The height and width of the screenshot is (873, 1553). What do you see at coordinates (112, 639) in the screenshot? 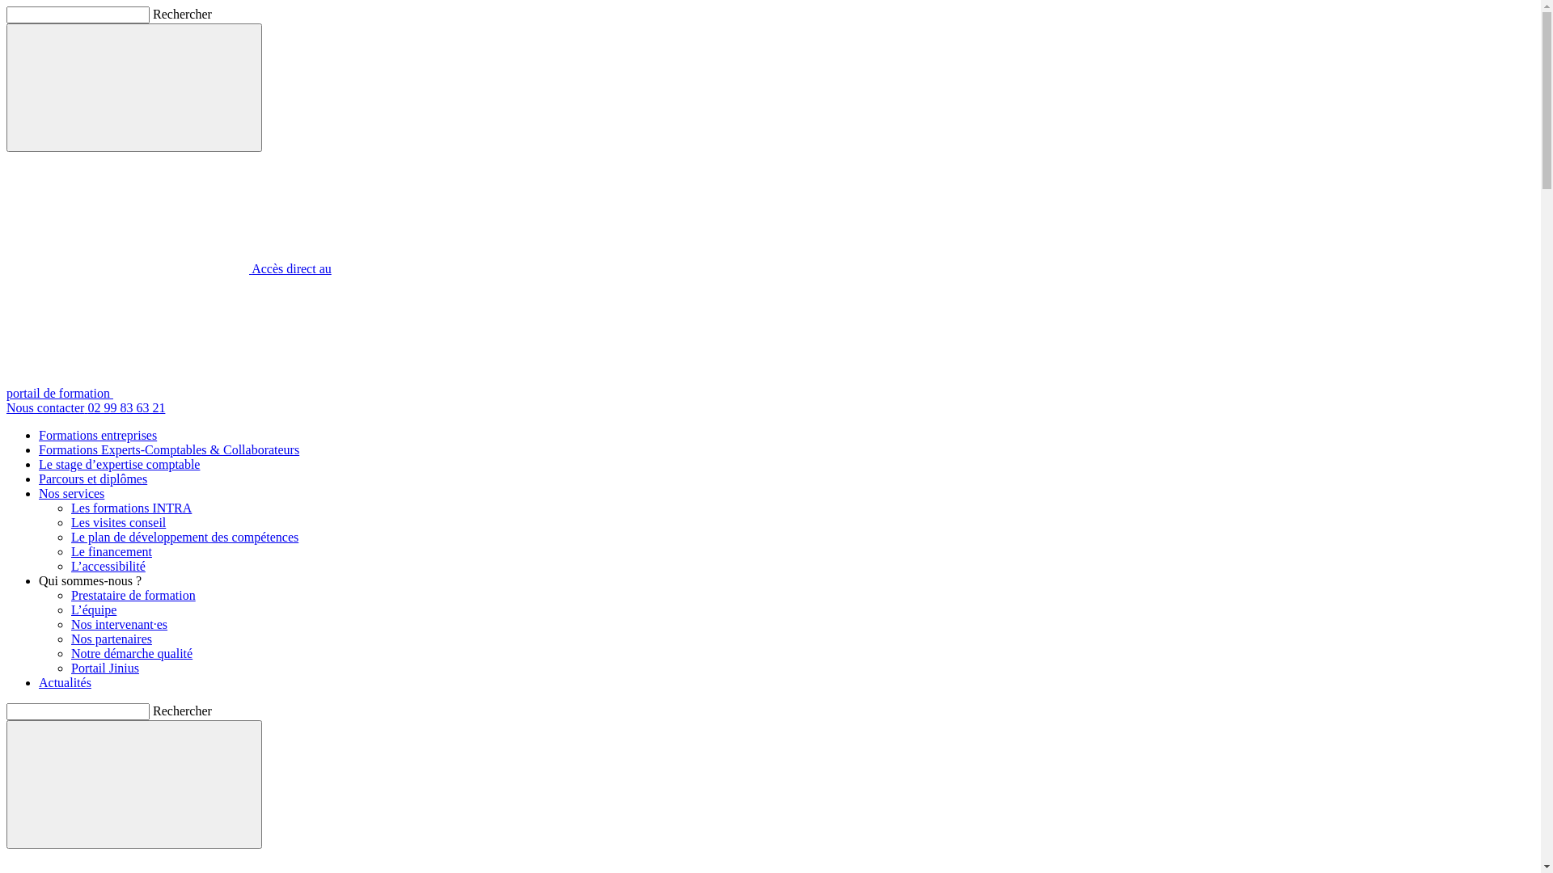
I see `Nos partenaires` at bounding box center [112, 639].